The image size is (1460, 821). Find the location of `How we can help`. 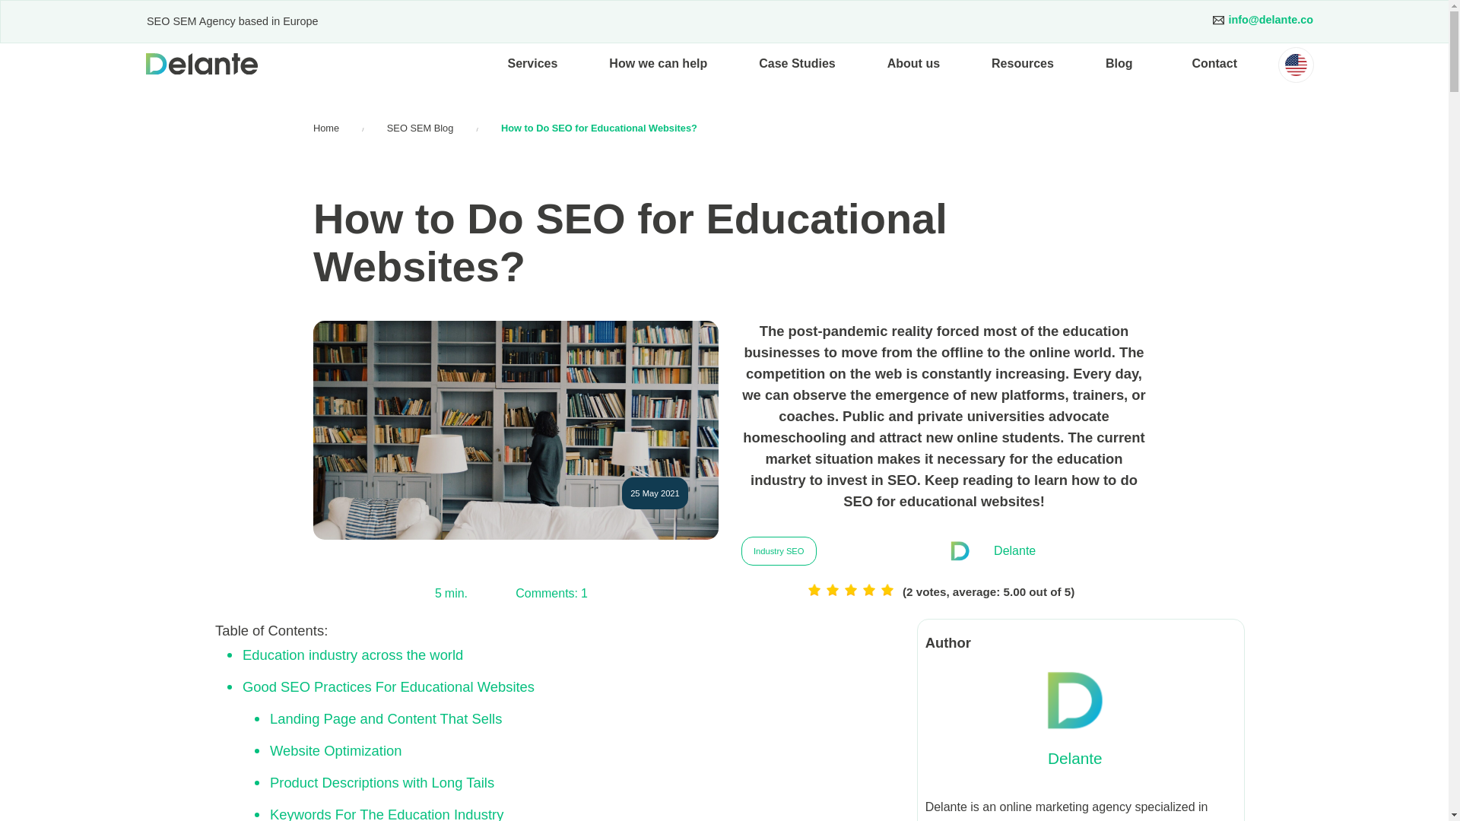

How we can help is located at coordinates (659, 64).